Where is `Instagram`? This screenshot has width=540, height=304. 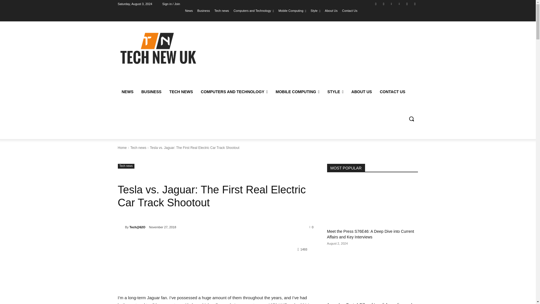 Instagram is located at coordinates (384, 4).